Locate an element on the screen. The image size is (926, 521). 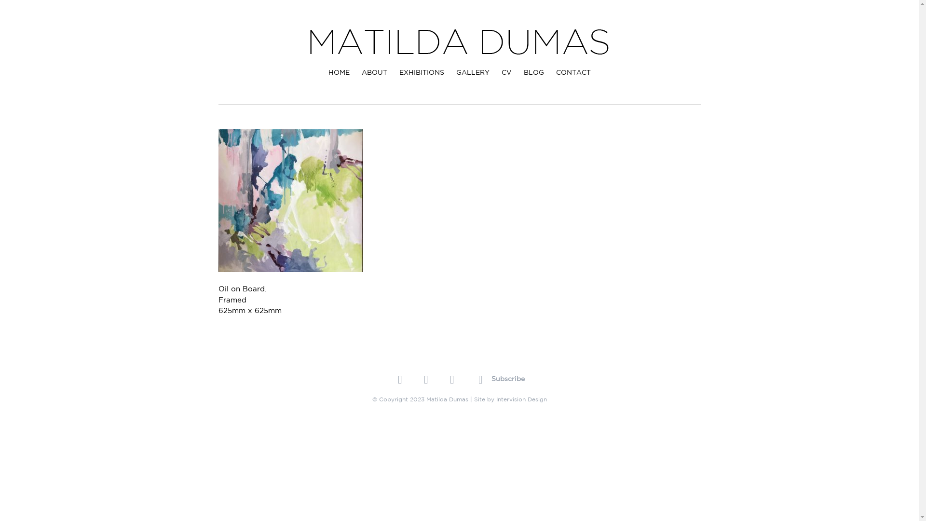
Intervision Design is located at coordinates (521, 399).